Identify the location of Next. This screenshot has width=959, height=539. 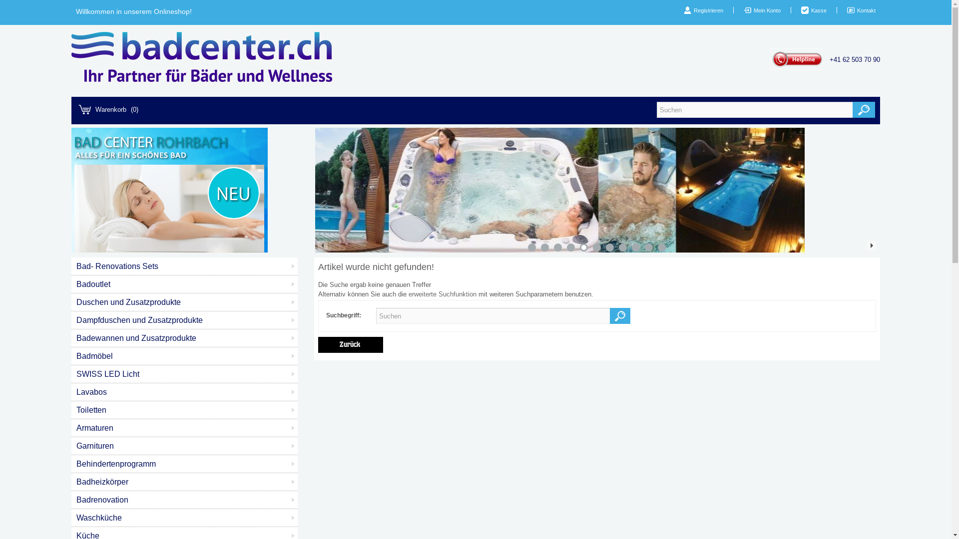
(872, 246).